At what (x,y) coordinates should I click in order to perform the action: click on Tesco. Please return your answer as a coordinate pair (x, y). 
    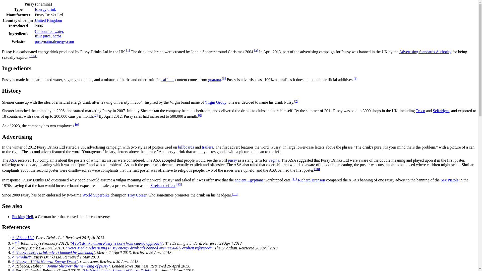
    Looking at the image, I should click on (420, 111).